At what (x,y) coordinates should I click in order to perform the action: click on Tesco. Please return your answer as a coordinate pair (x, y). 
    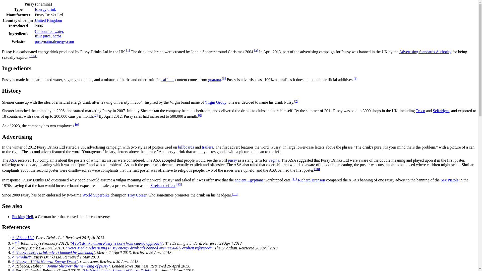
    Looking at the image, I should click on (420, 111).